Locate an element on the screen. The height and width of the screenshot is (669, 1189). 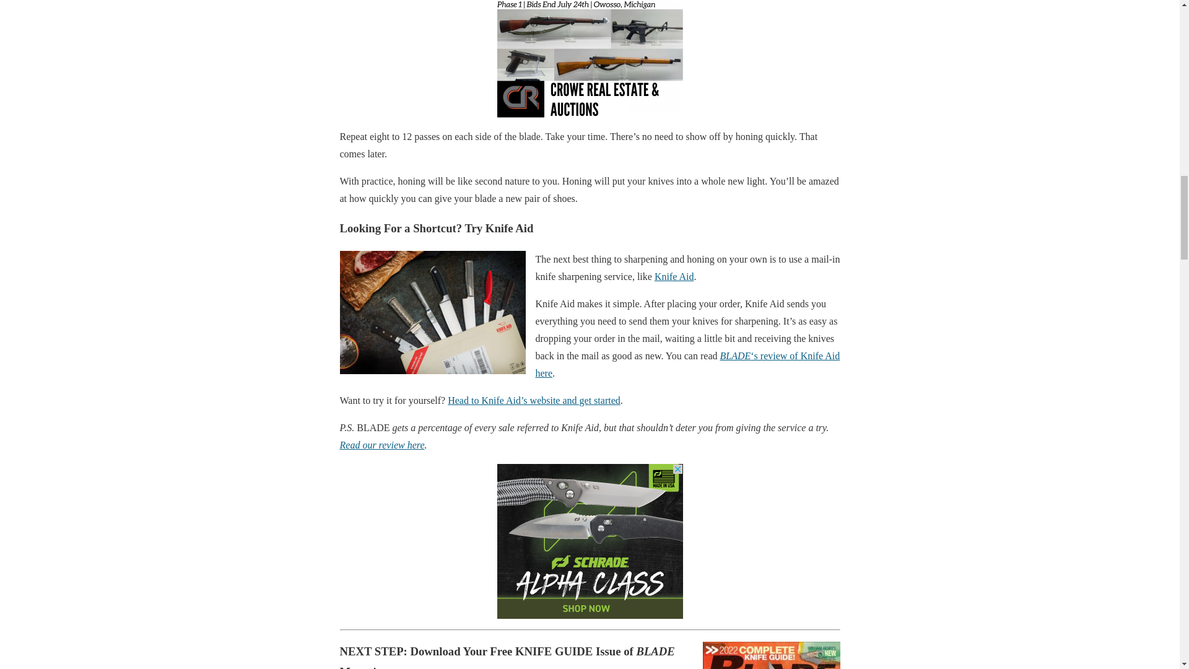
3rd party ad content is located at coordinates (590, 59).